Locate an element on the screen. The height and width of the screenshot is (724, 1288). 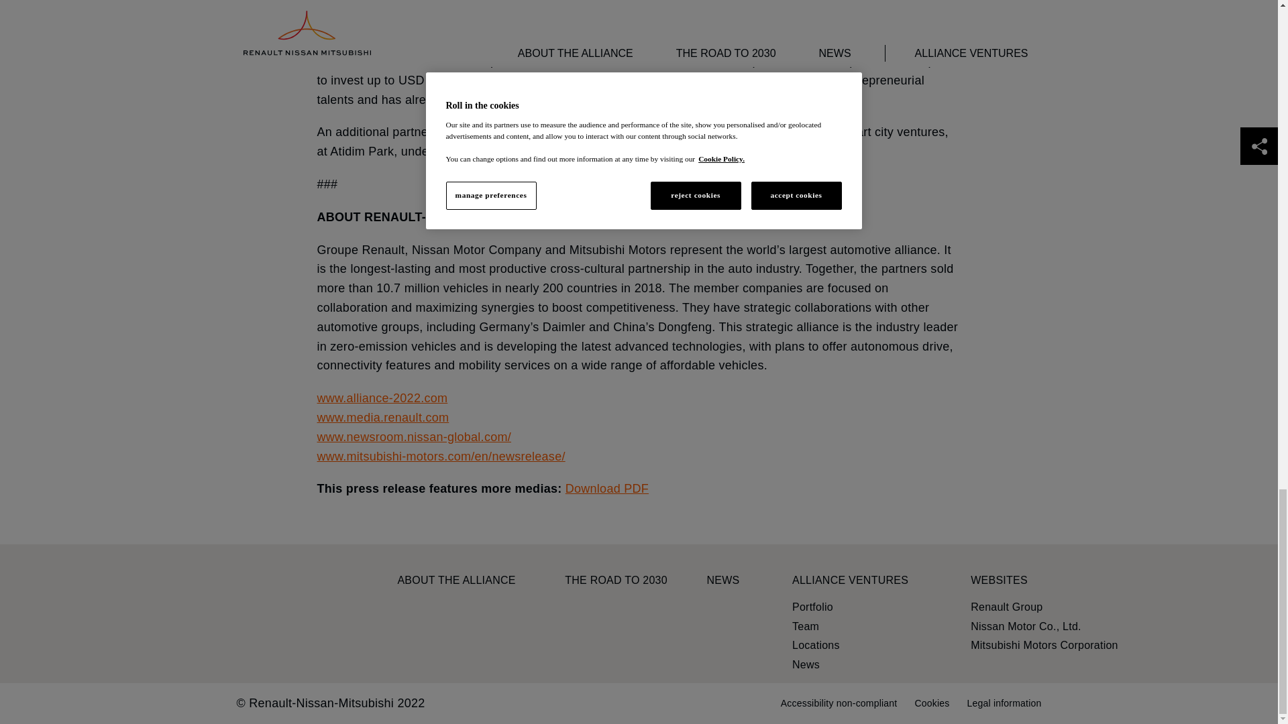
Locations is located at coordinates (816, 645).